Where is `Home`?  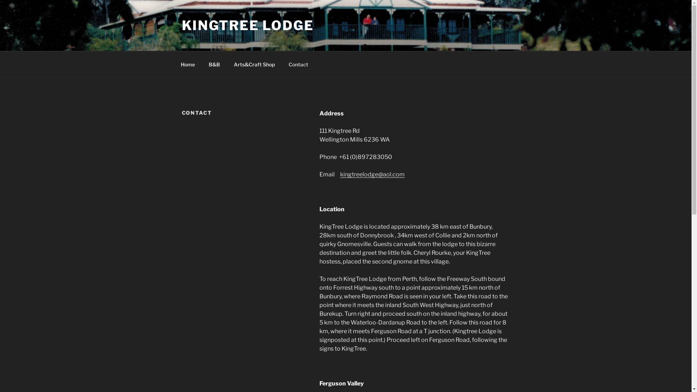
Home is located at coordinates (188, 64).